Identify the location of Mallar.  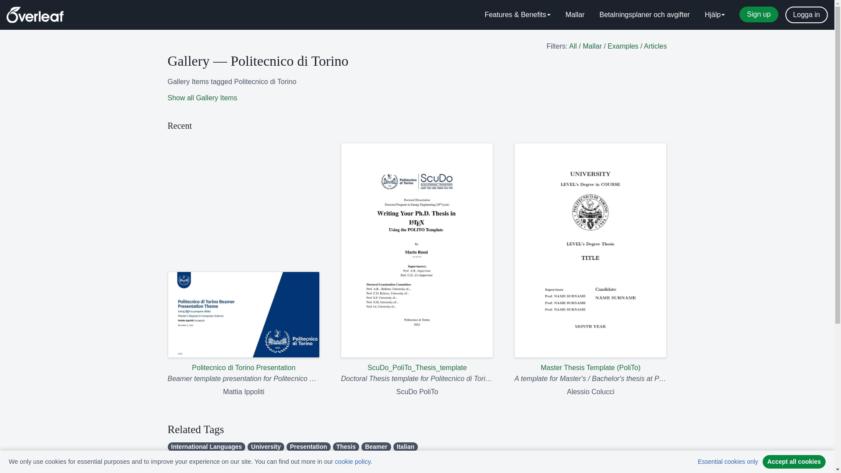
(575, 15).